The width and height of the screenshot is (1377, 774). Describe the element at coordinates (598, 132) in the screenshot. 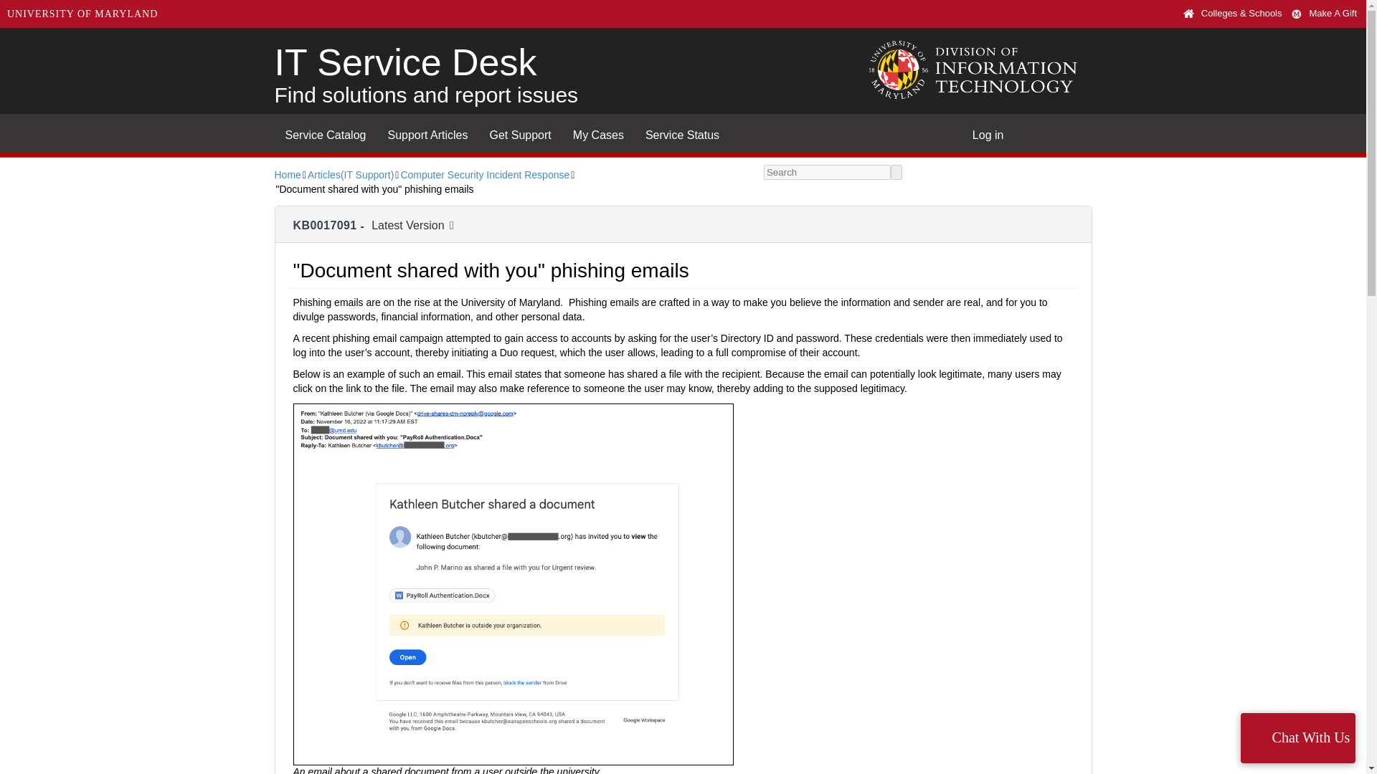

I see `My Requests` at that location.